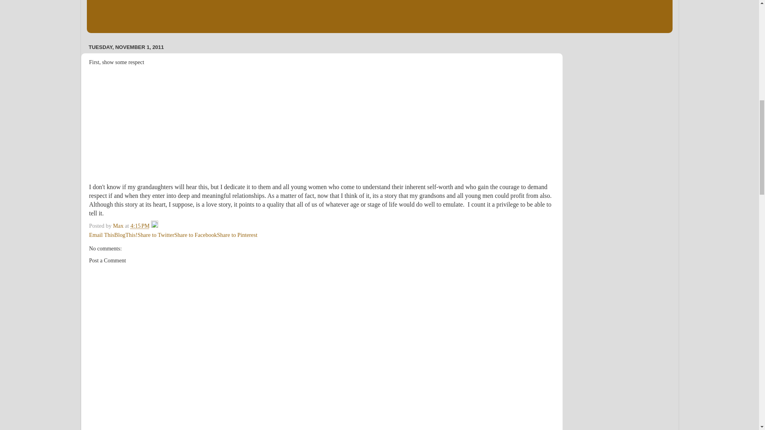 The height and width of the screenshot is (430, 765). Describe the element at coordinates (102, 235) in the screenshot. I see `Email This` at that location.